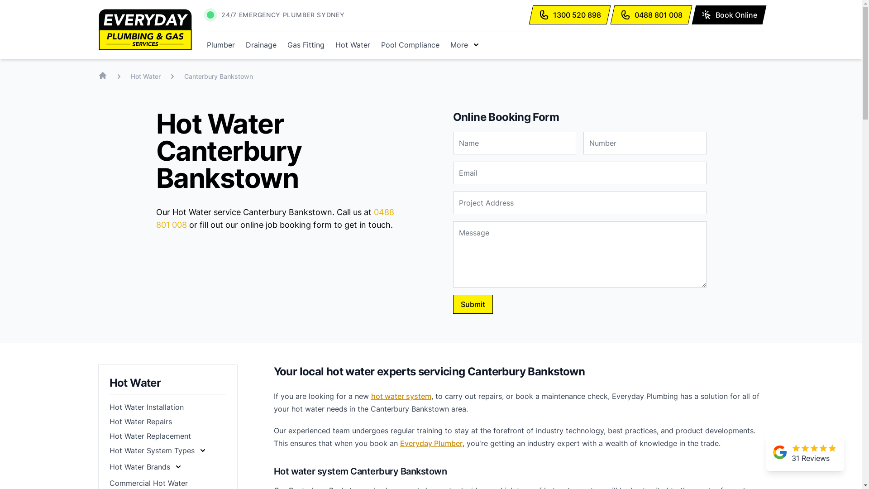 This screenshot has width=869, height=489. I want to click on Gas Fitting, so click(306, 45).